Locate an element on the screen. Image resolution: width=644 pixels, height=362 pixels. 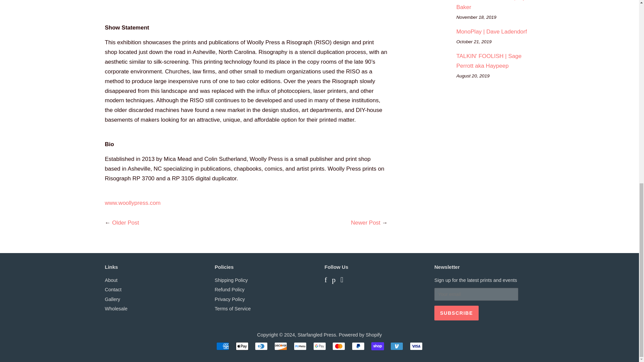
Shop Pay is located at coordinates (378, 346).